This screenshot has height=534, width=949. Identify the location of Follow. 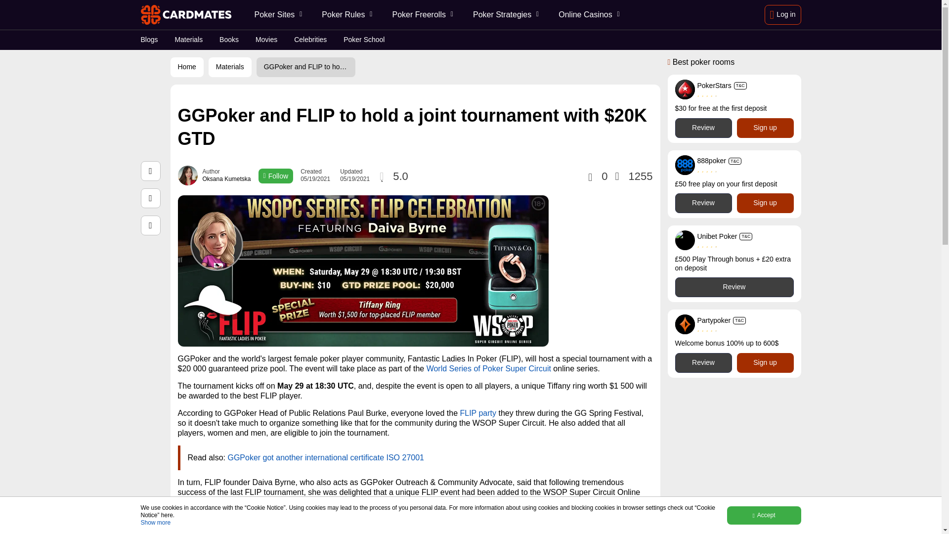
(276, 176).